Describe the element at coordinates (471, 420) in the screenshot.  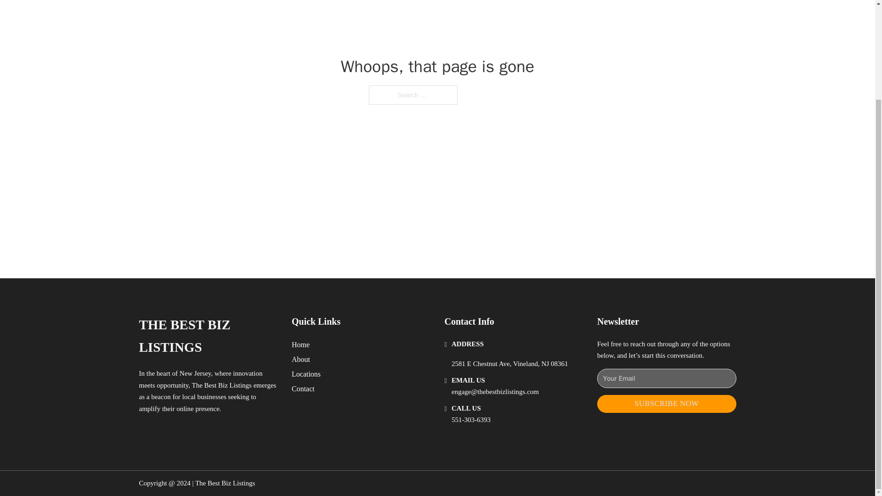
I see `551-303-6393` at that location.